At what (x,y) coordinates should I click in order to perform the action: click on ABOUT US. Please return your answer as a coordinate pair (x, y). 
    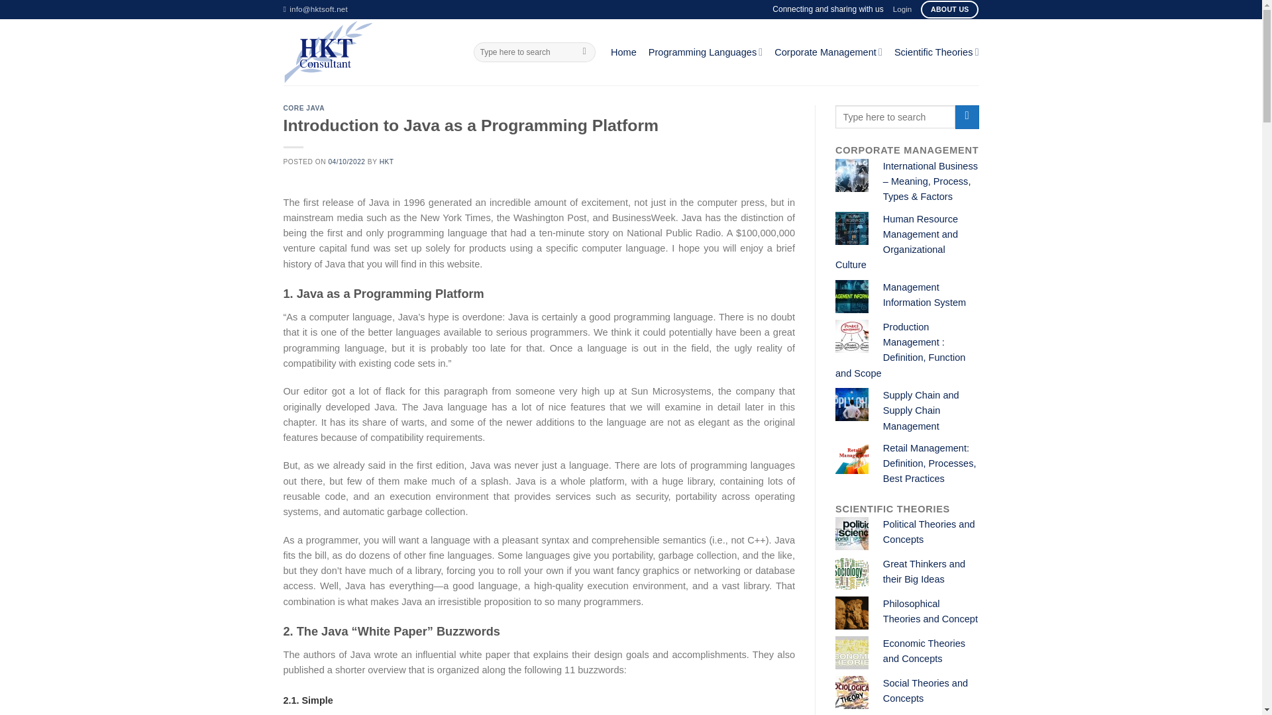
    Looking at the image, I should click on (949, 9).